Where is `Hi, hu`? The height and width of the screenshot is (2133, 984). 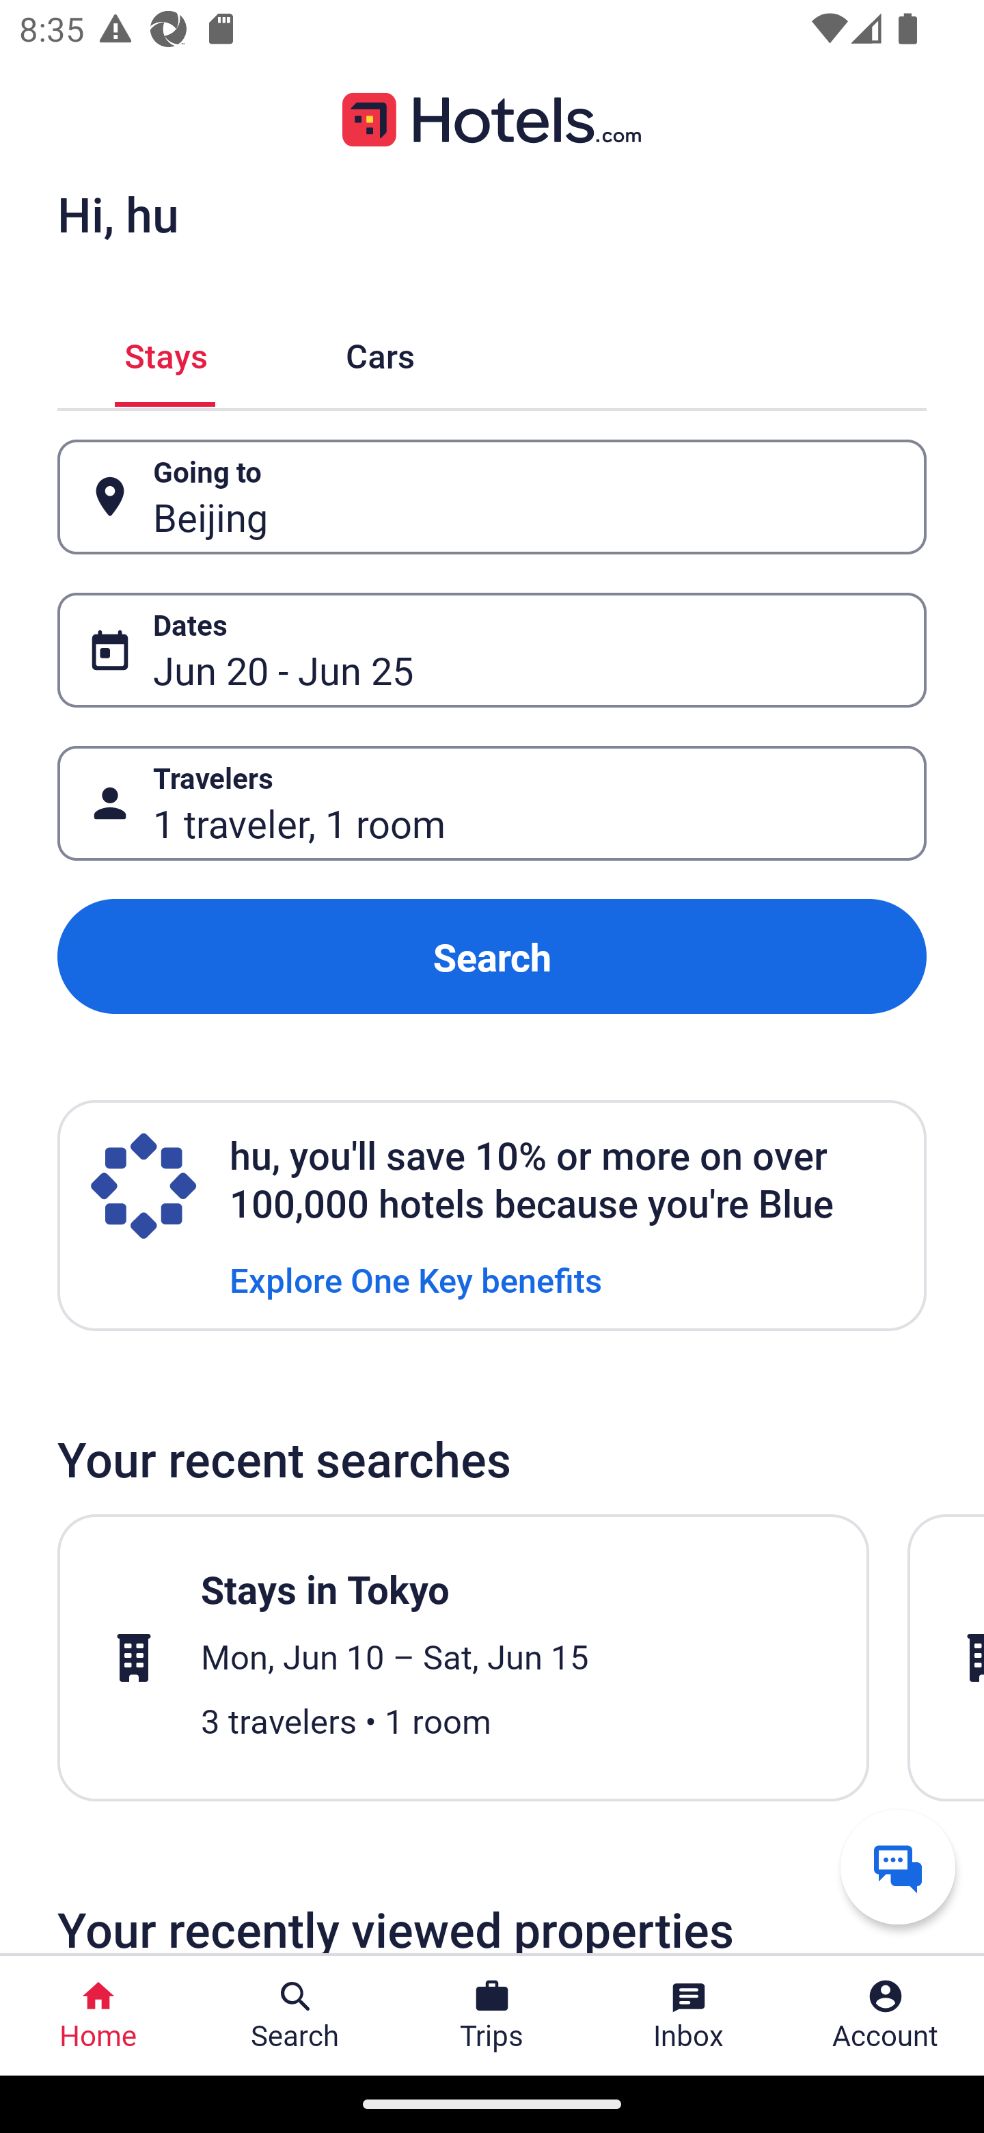 Hi, hu is located at coordinates (118, 213).